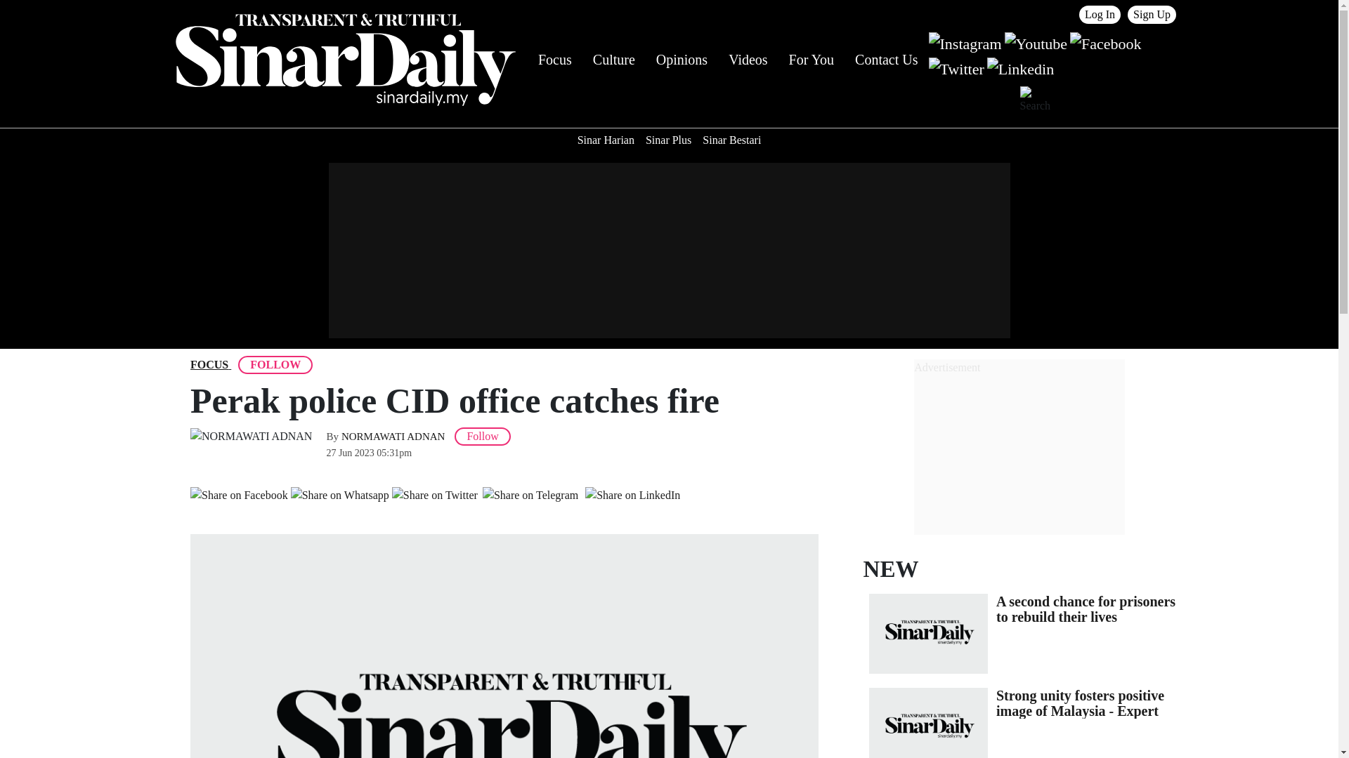 The width and height of the screenshot is (1349, 758). I want to click on Opinions, so click(682, 60).